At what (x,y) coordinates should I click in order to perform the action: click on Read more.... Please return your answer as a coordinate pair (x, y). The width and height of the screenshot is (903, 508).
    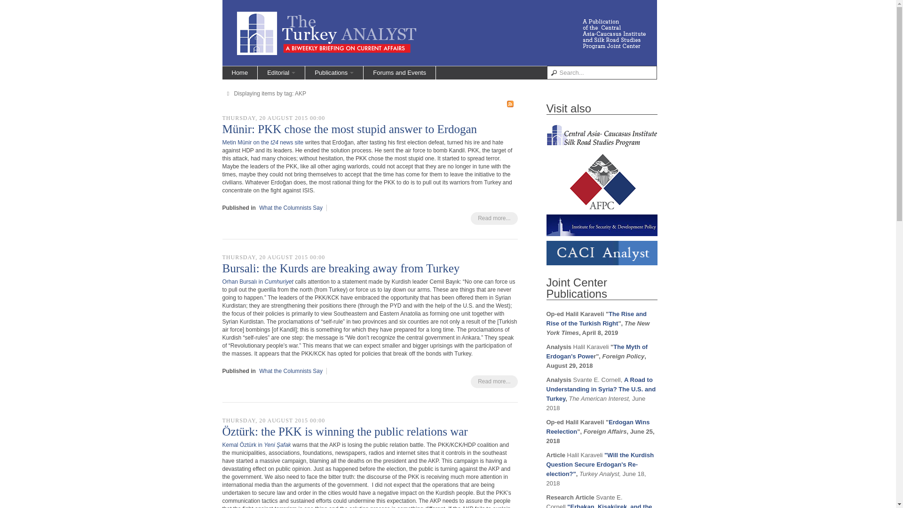
    Looking at the image, I should click on (494, 218).